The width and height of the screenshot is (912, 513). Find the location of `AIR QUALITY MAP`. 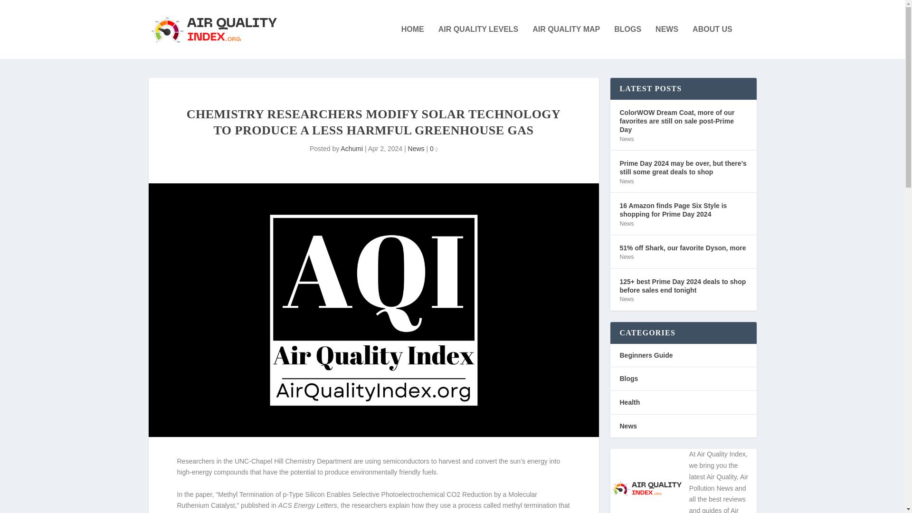

AIR QUALITY MAP is located at coordinates (566, 42).